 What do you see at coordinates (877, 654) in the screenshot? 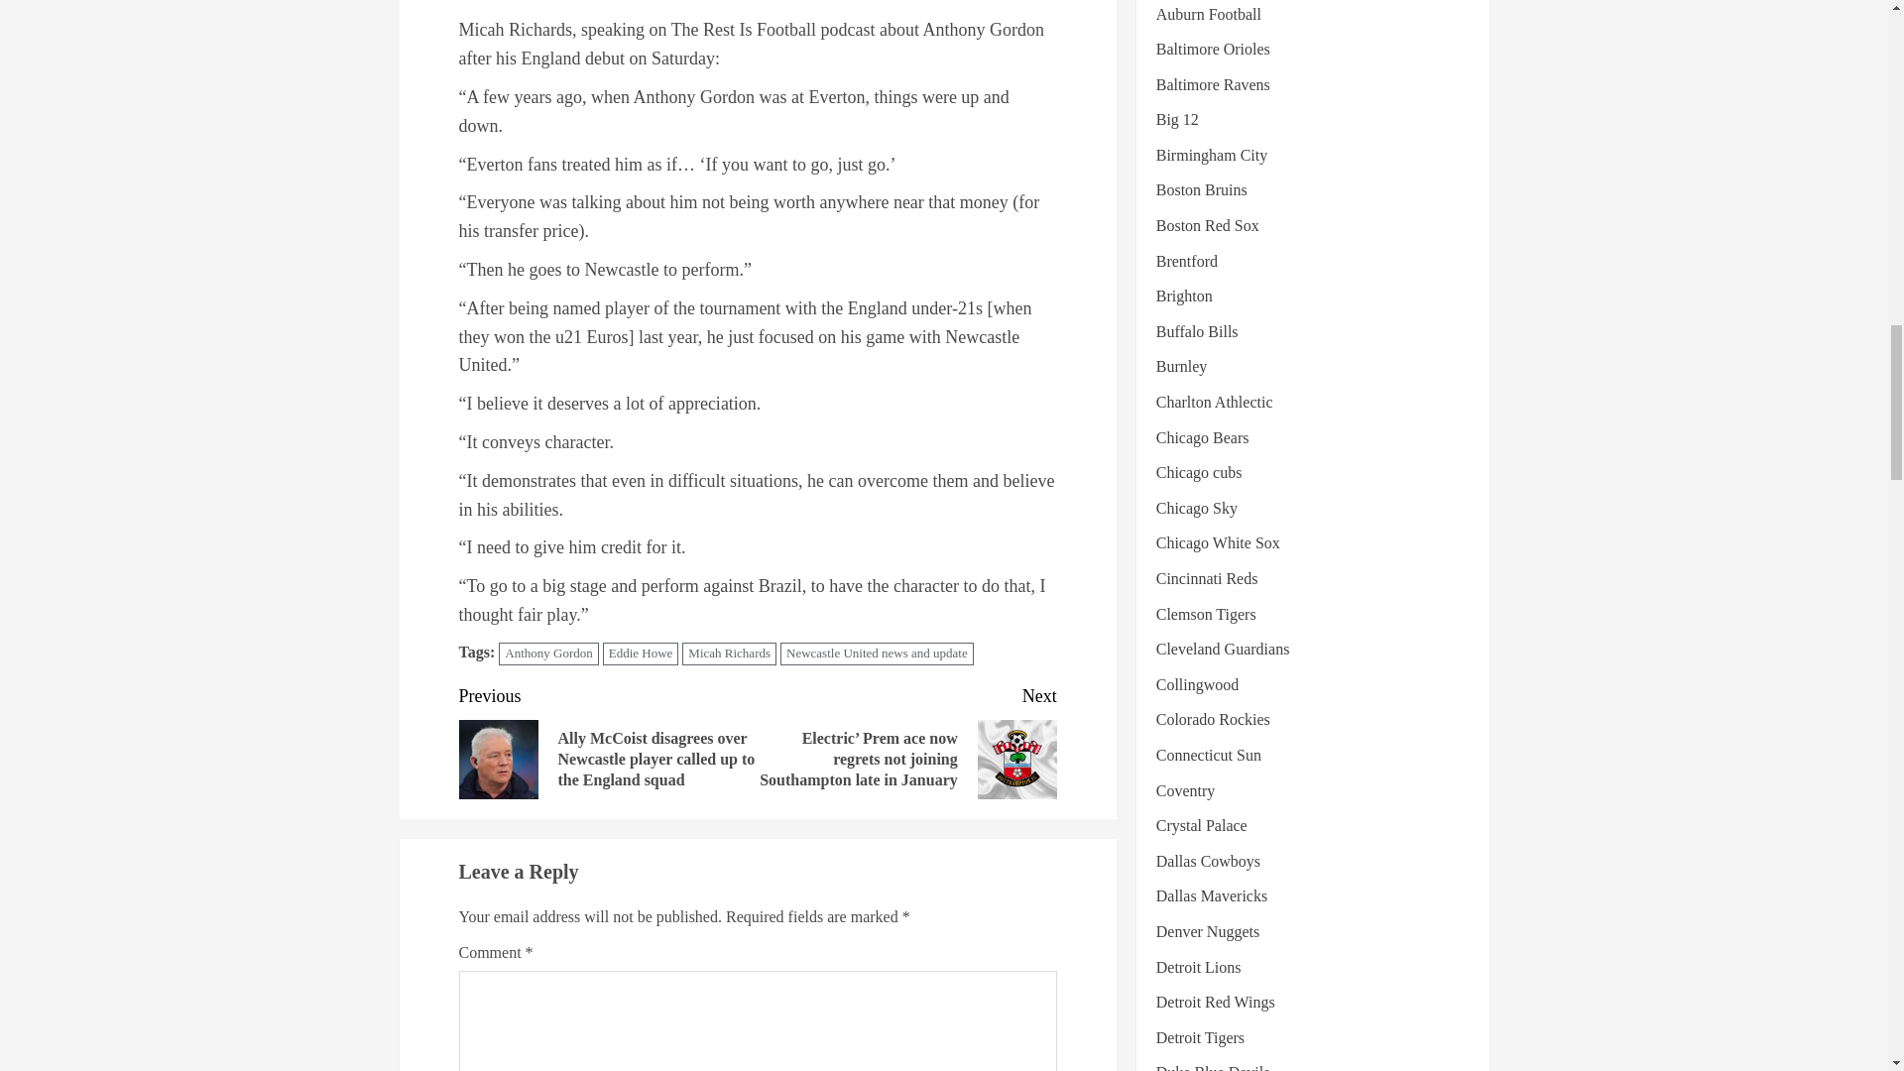
I see `Newcastle United news and update` at bounding box center [877, 654].